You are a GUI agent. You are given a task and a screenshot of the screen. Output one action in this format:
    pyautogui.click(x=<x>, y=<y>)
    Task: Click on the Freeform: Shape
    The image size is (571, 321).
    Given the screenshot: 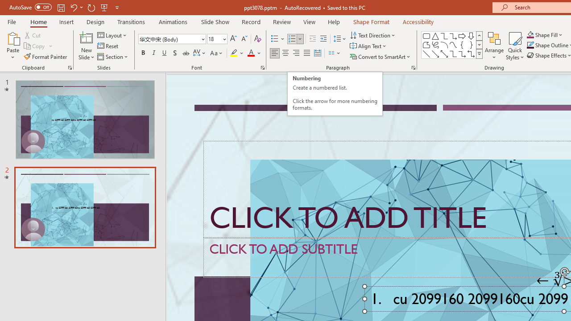 What is the action you would take?
    pyautogui.click(x=426, y=45)
    